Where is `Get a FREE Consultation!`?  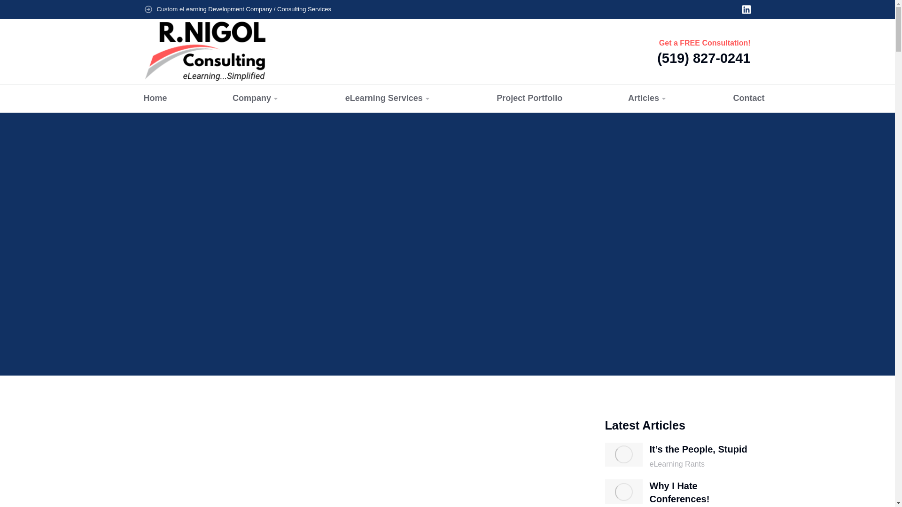 Get a FREE Consultation! is located at coordinates (705, 43).